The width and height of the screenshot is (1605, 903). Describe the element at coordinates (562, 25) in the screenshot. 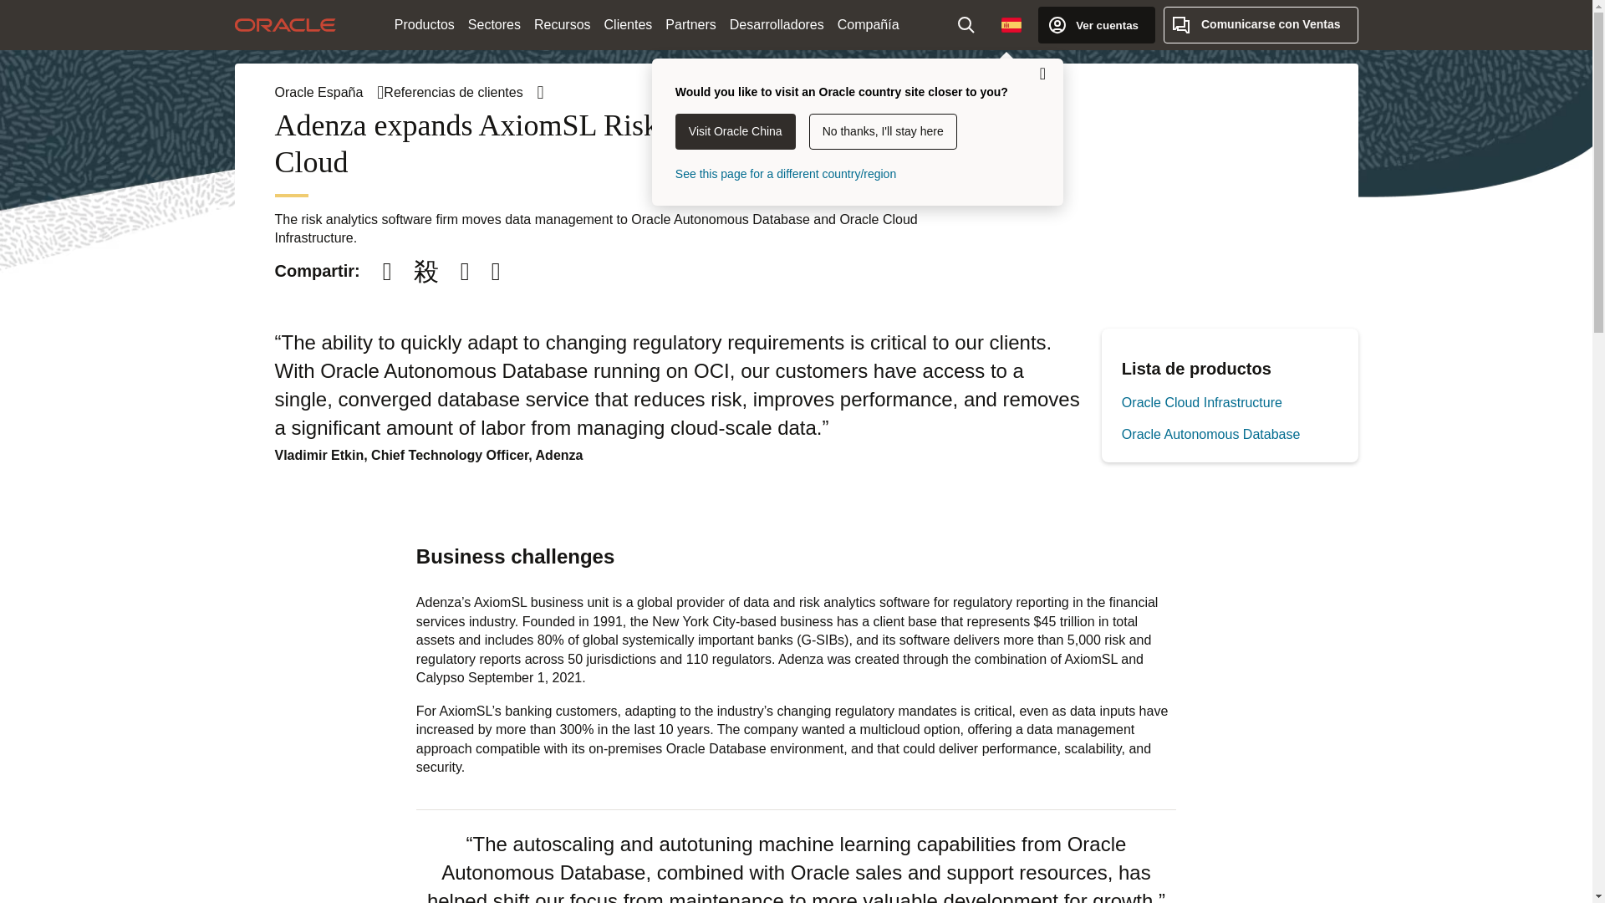

I see `Recursos` at that location.